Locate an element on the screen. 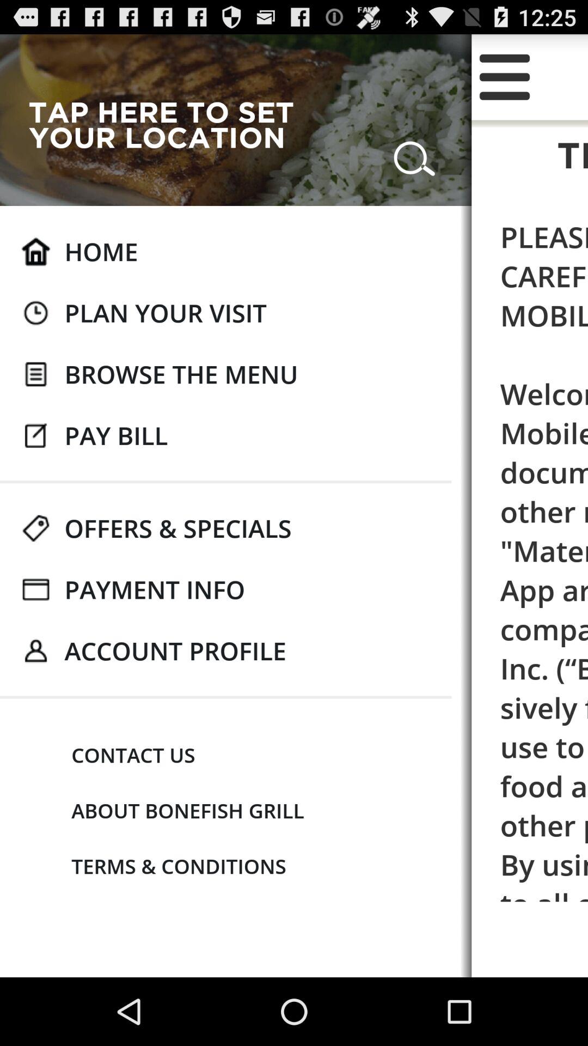  tap the tap here to icon is located at coordinates (170, 124).